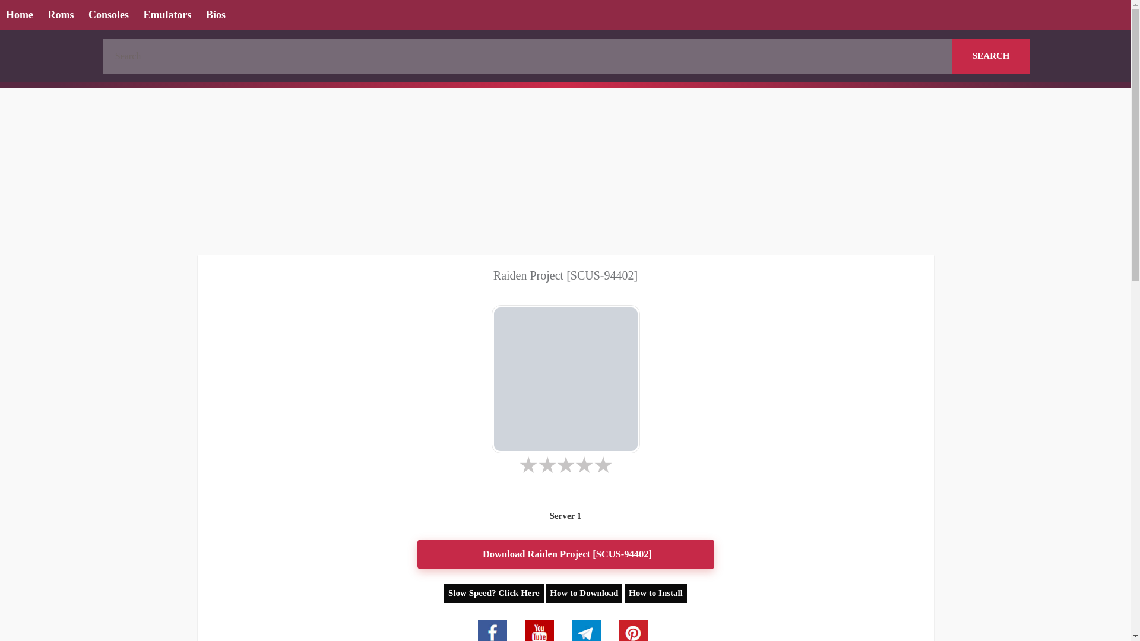 The height and width of the screenshot is (641, 1140). I want to click on Slow Speed? Click Here, so click(495, 592).